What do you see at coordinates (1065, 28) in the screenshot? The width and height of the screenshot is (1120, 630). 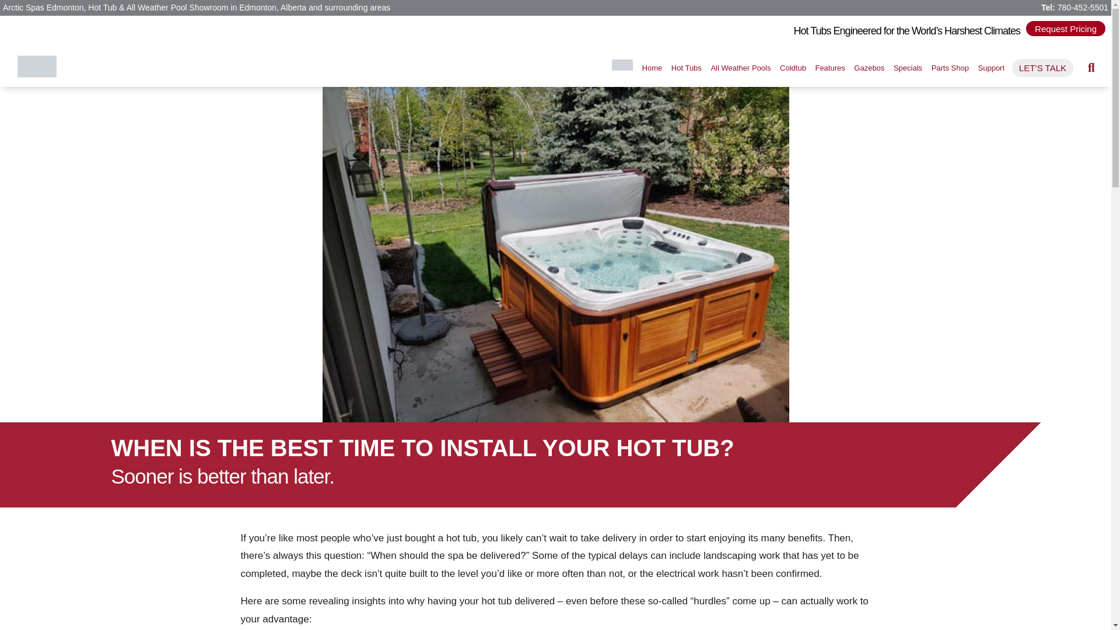 I see `Request Pricing` at bounding box center [1065, 28].